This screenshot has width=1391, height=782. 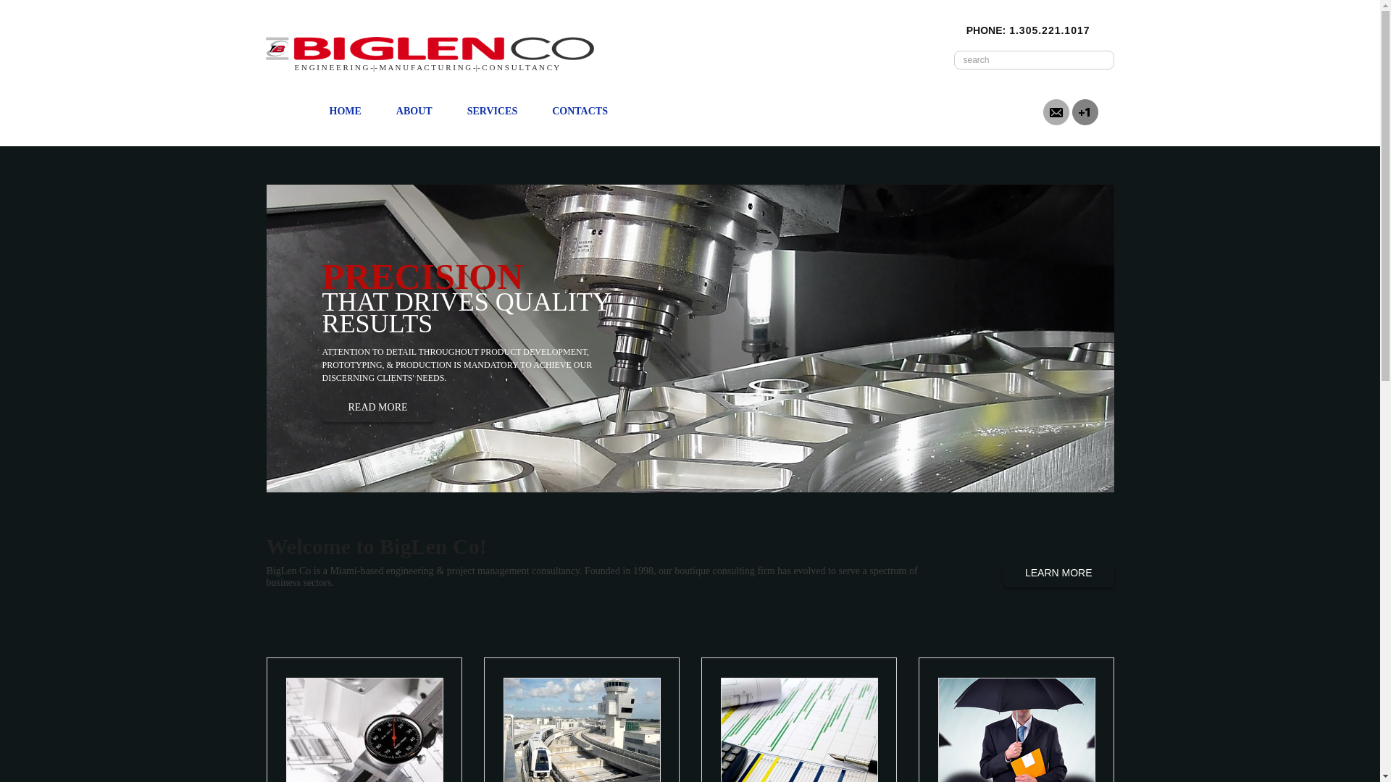 What do you see at coordinates (1058, 573) in the screenshot?
I see `LEARN MORE` at bounding box center [1058, 573].